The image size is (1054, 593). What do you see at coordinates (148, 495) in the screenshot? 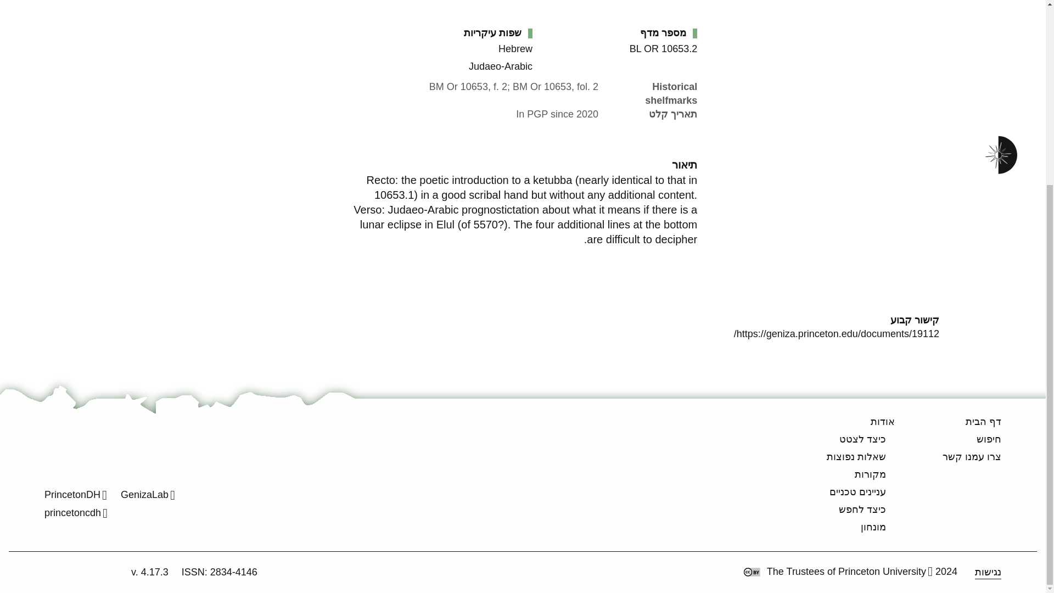
I see `GenizaLab` at bounding box center [148, 495].